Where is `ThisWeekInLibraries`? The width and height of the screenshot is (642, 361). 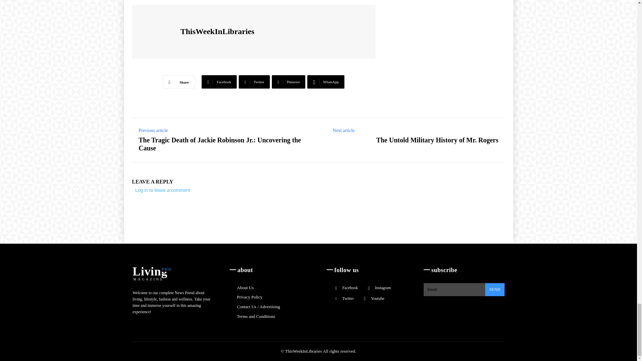 ThisWeekInLibraries is located at coordinates (157, 31).